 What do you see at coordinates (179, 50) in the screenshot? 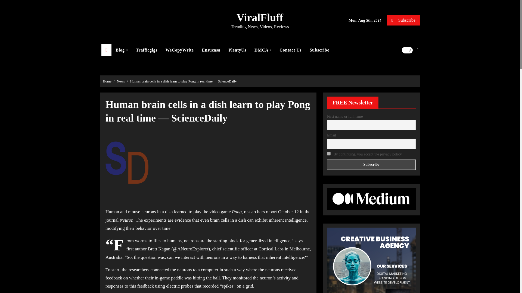
I see `WeCopyWrite` at bounding box center [179, 50].